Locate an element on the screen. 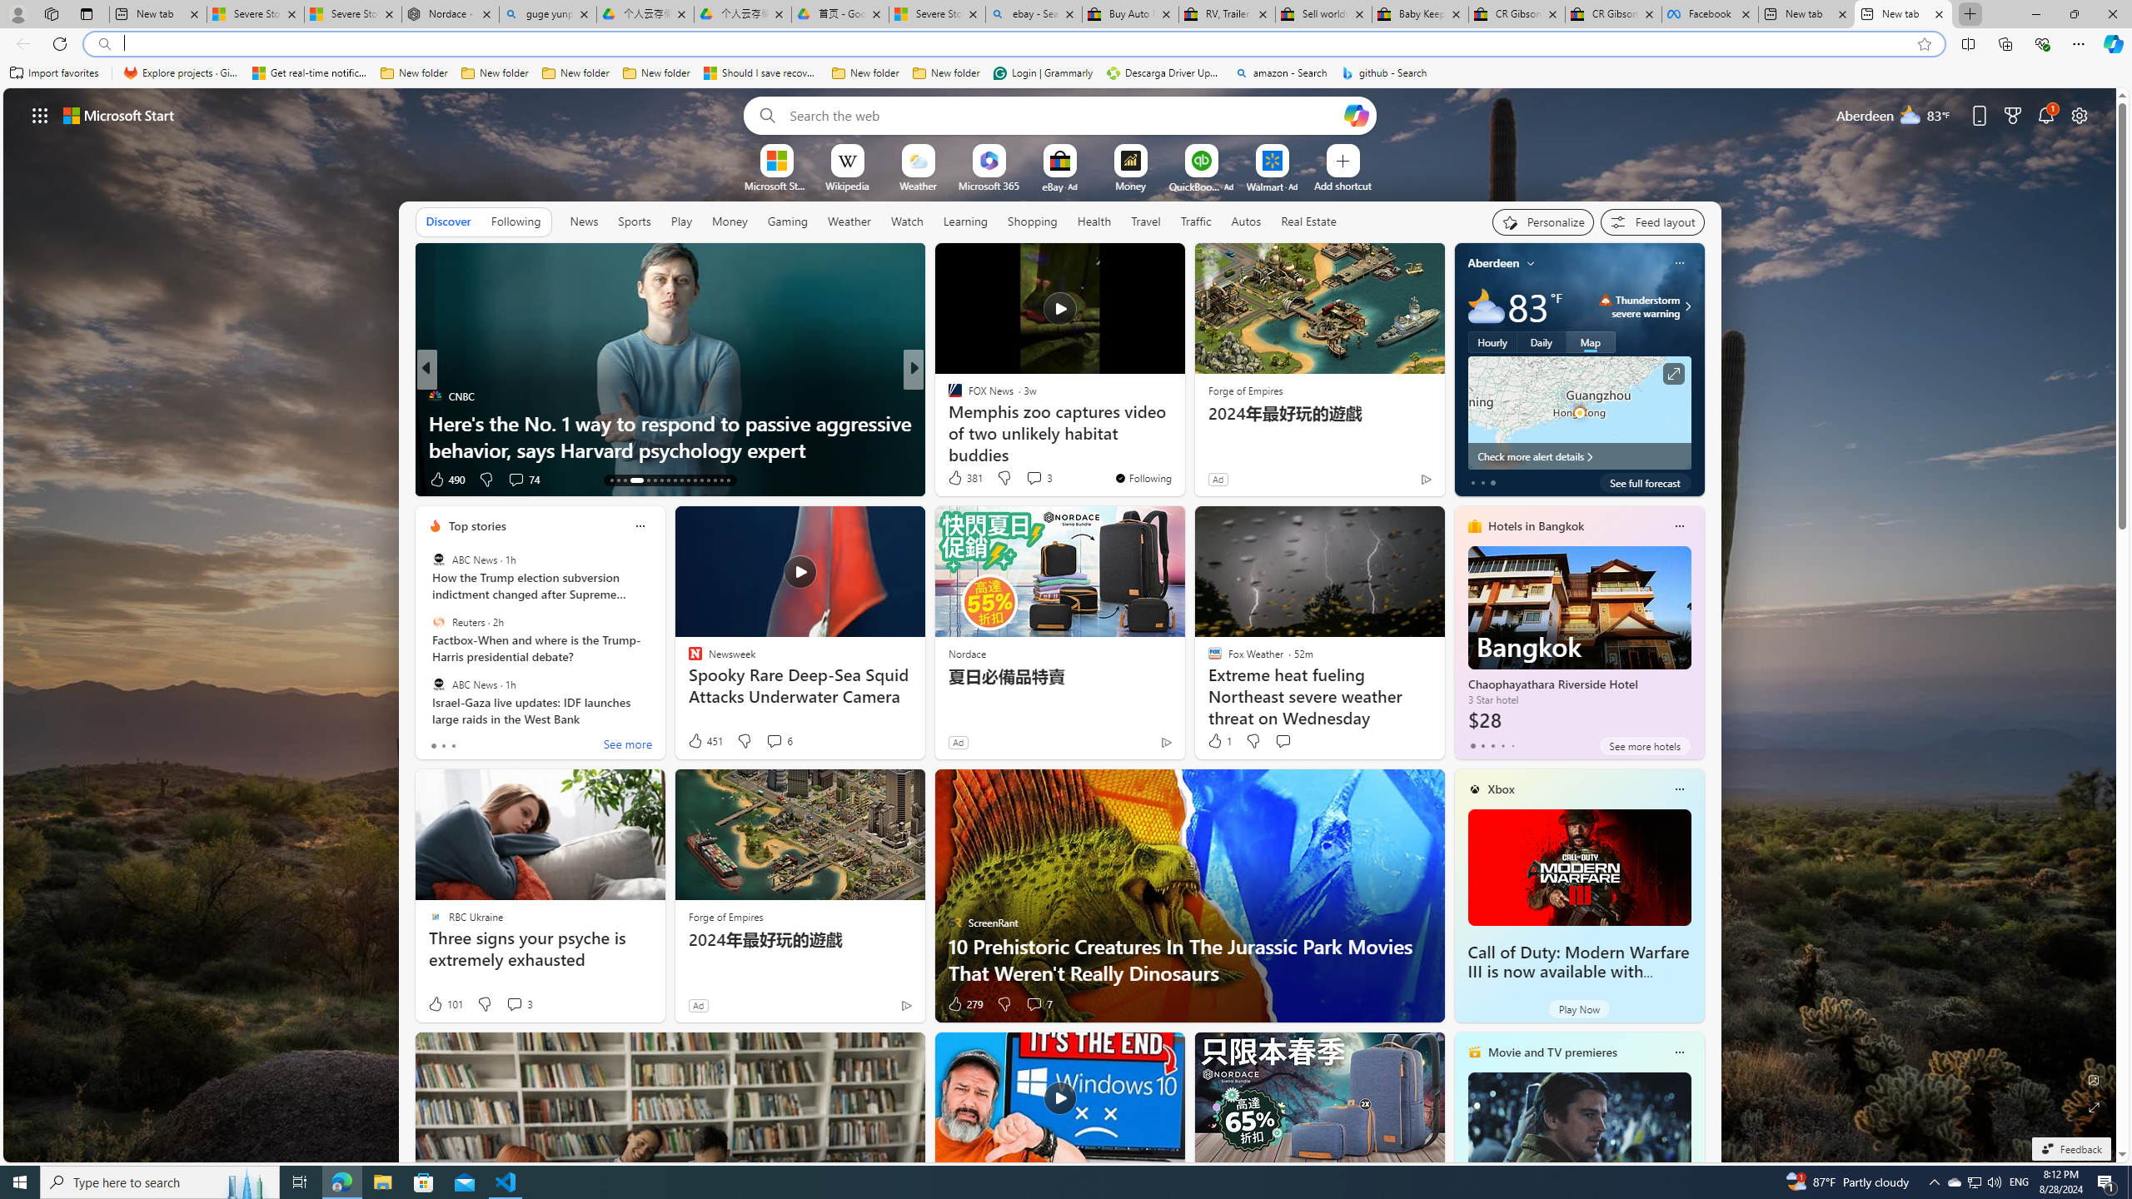  192 Like is located at coordinates (959, 480).